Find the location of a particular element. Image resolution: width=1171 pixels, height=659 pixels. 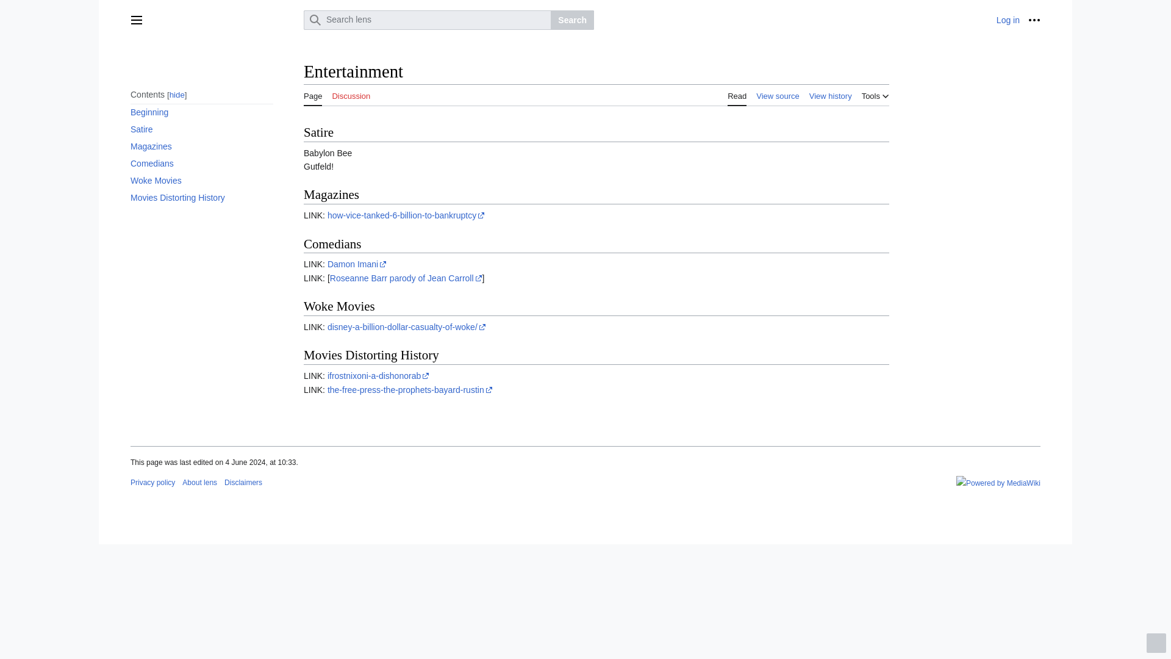

View history is located at coordinates (831, 94).